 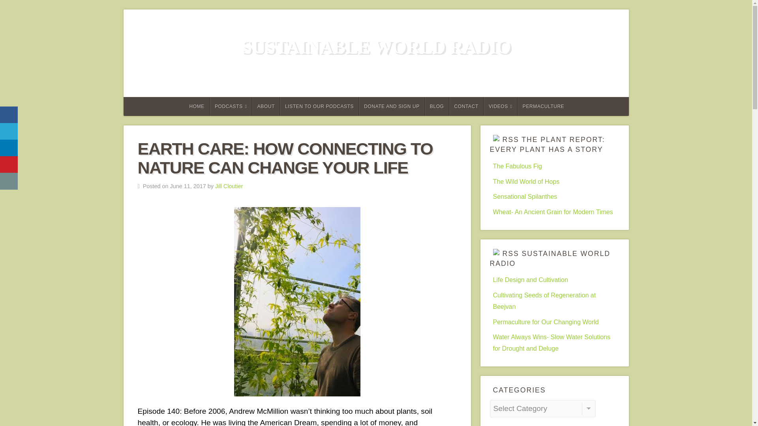 I want to click on SUSTAINABLE WORLD RADIO, so click(x=375, y=47).